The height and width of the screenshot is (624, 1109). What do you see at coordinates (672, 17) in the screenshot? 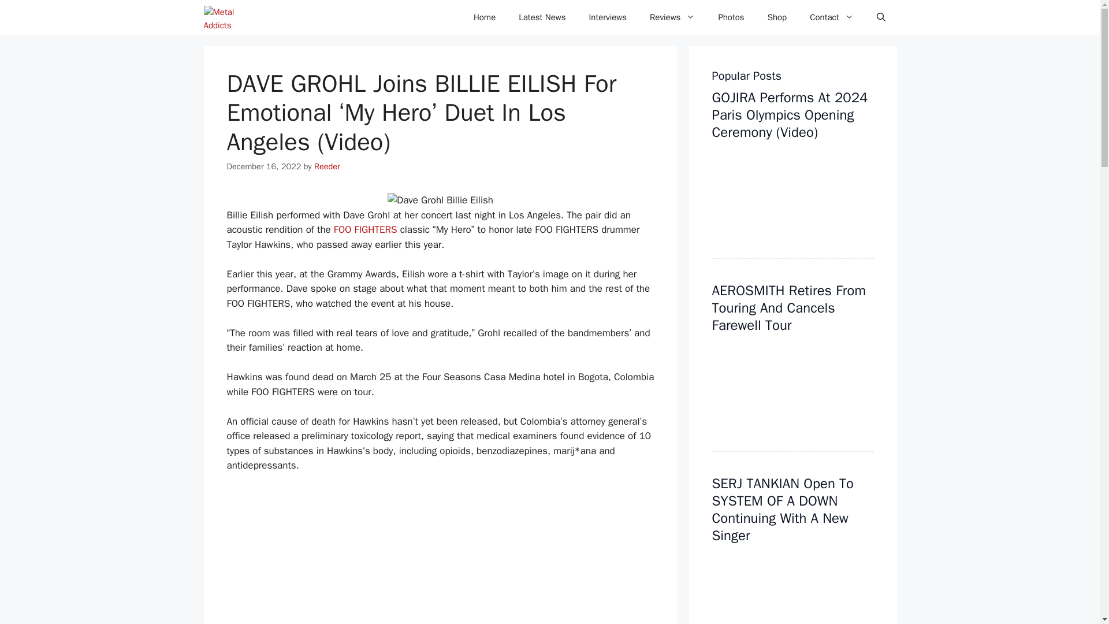
I see `Reviews` at bounding box center [672, 17].